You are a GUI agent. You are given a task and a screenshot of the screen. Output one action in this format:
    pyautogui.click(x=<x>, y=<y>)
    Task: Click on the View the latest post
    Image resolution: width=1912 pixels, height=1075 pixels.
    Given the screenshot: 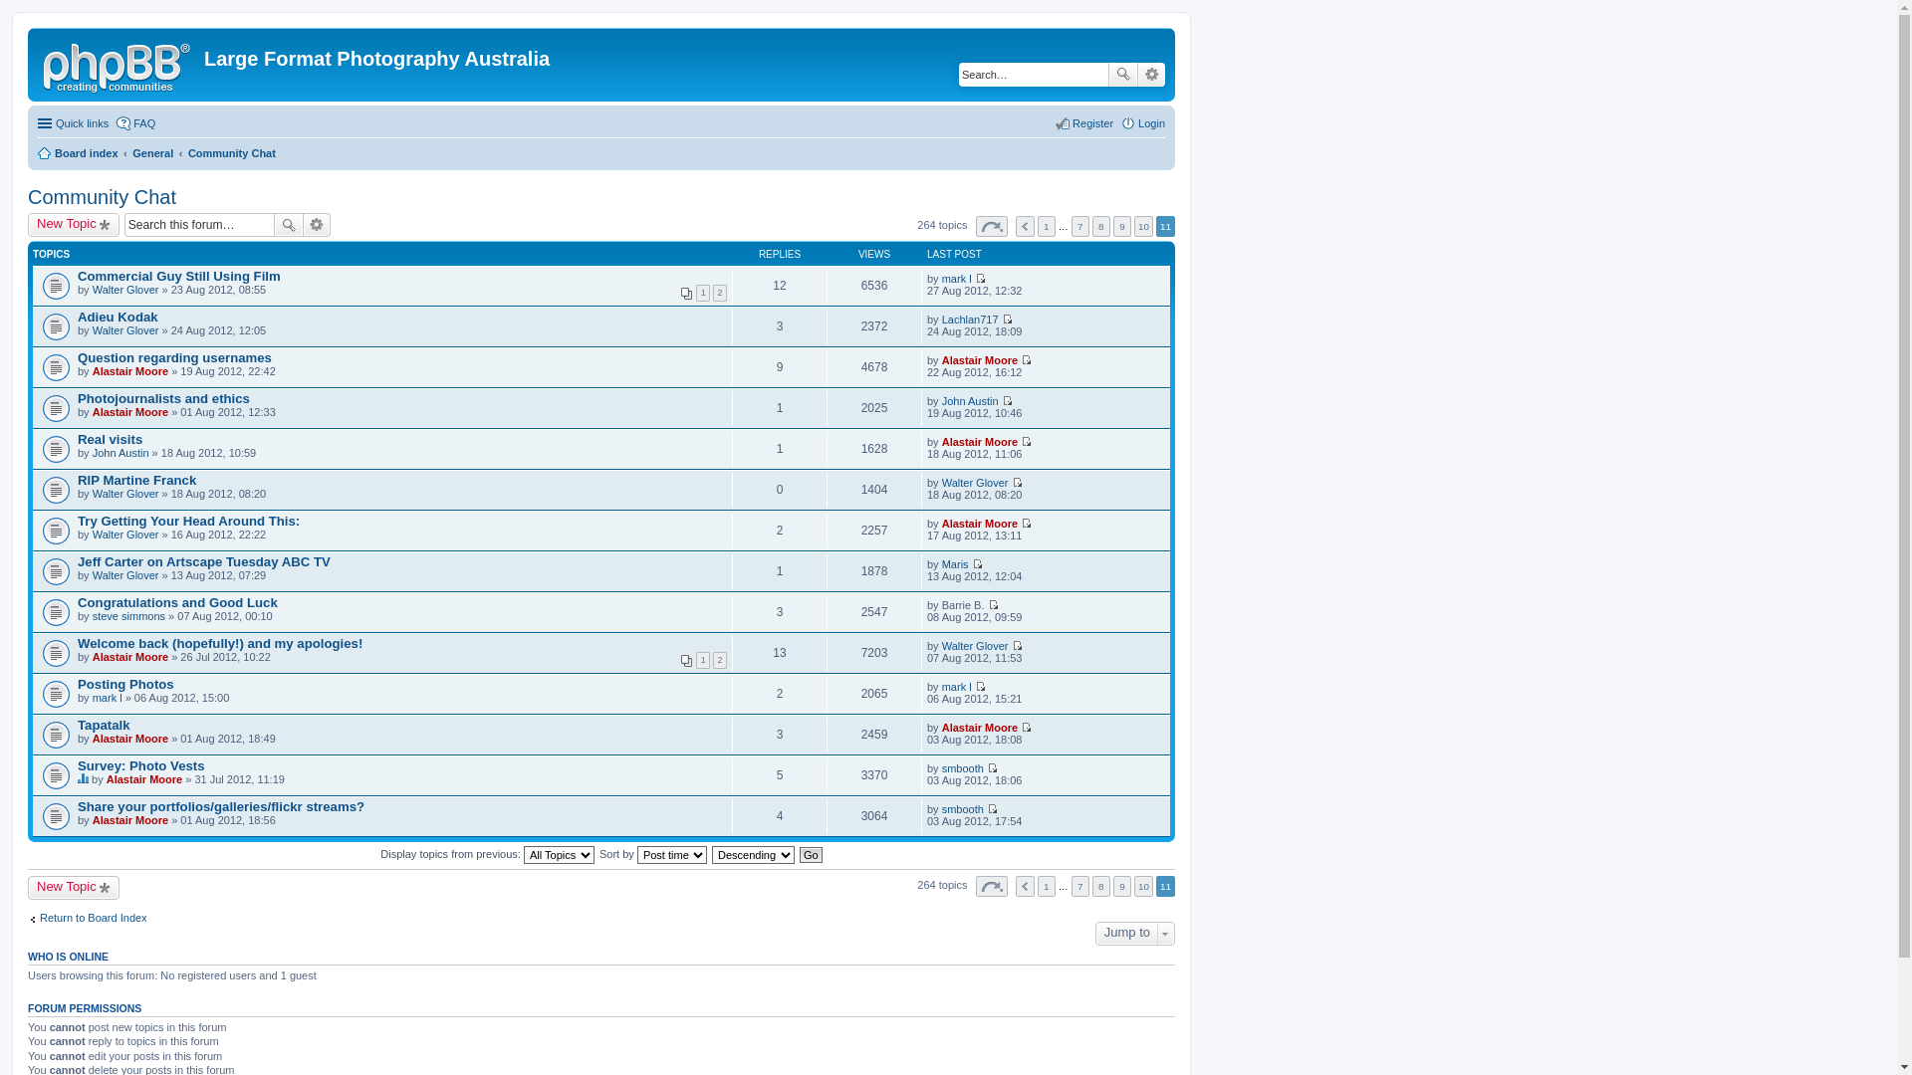 What is the action you would take?
    pyautogui.click(x=980, y=687)
    